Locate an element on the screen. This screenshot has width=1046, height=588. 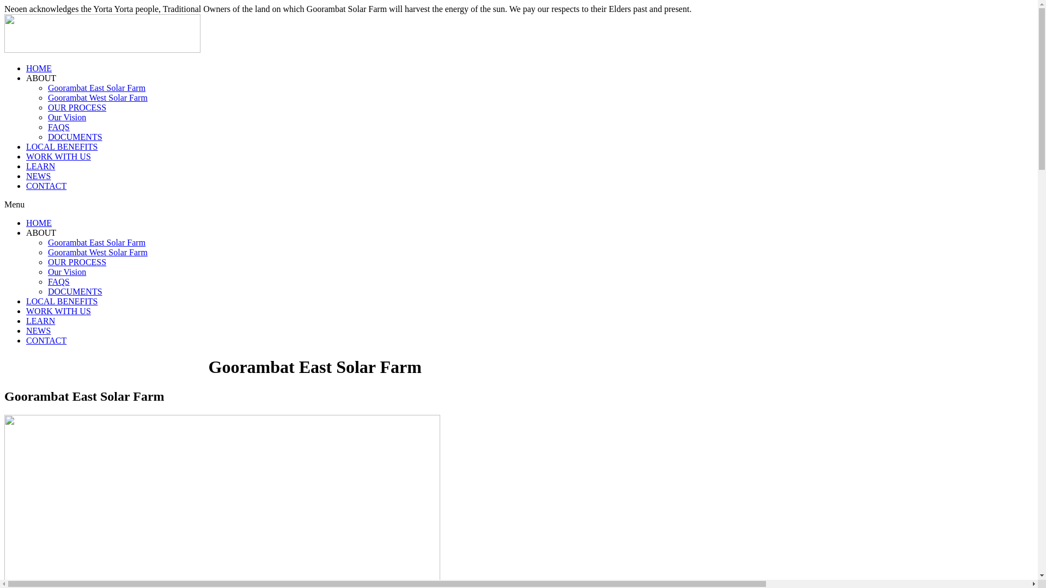
ABOUT is located at coordinates (41, 78).